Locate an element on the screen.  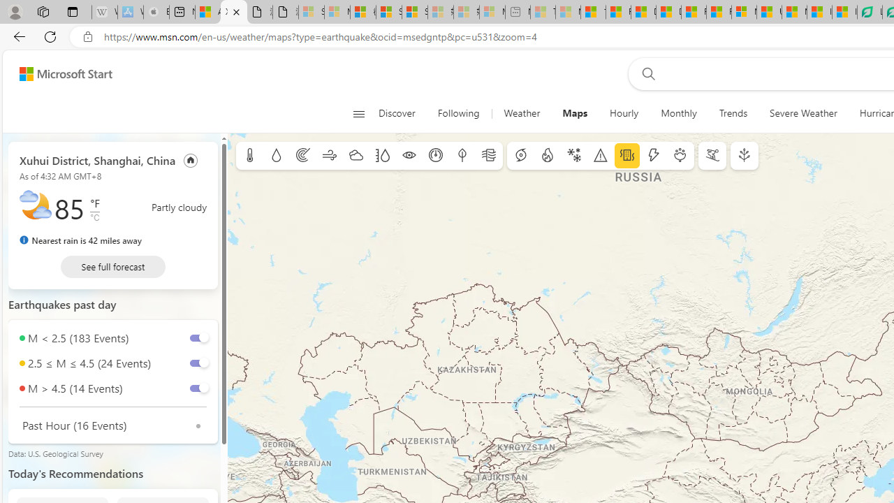
Xuhui District, Shanghai, China is located at coordinates (98, 159).